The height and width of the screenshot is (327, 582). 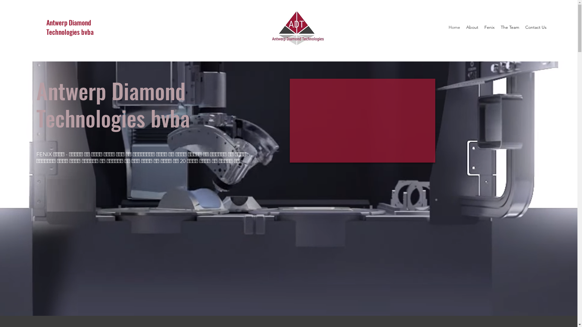 I want to click on Antwerp Diamond Technologies bvba, so click(x=70, y=27).